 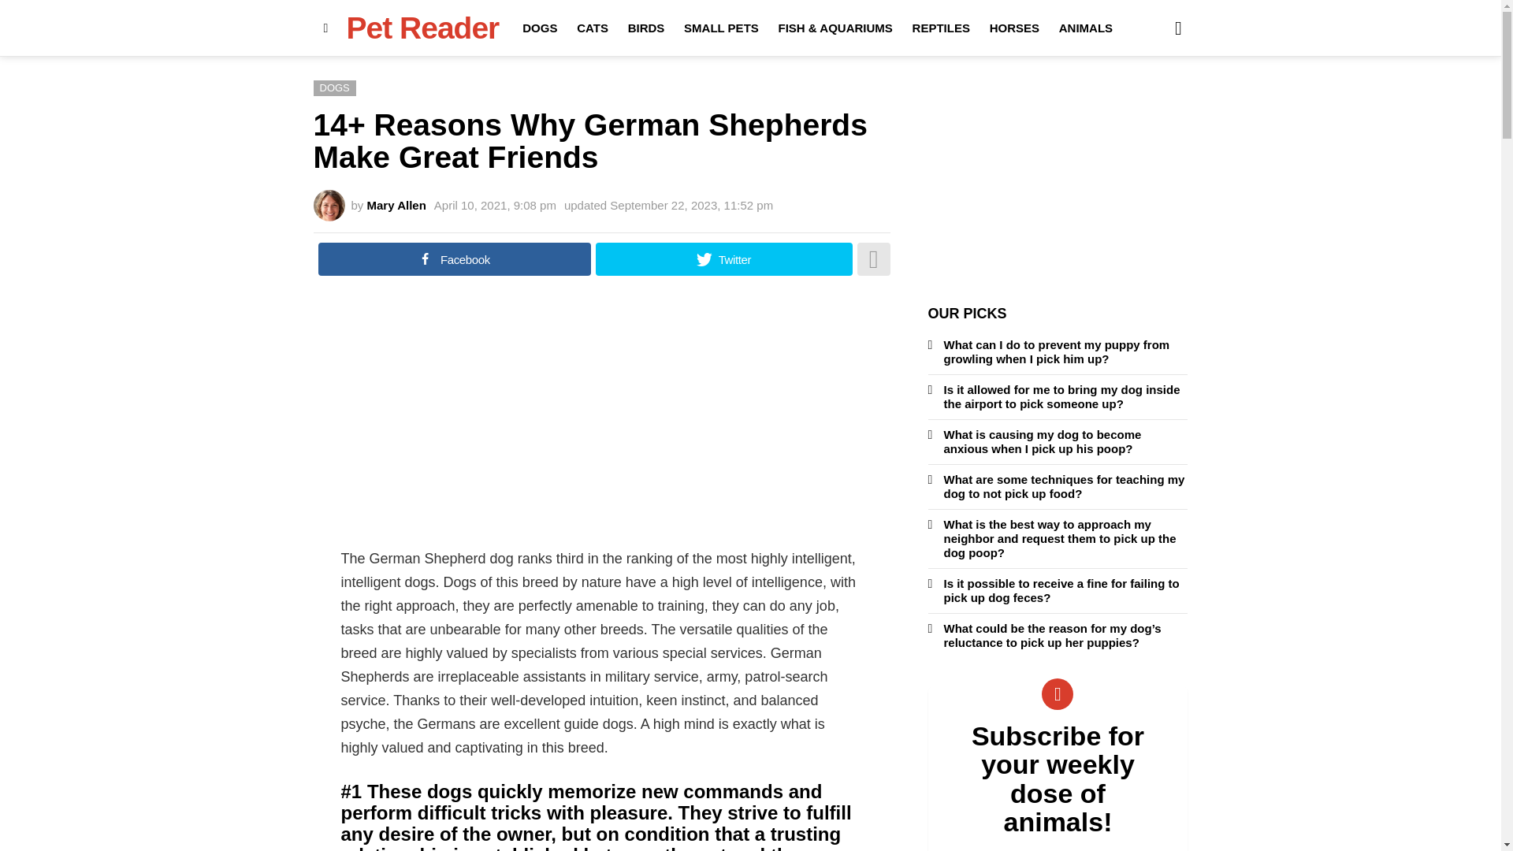 I want to click on ANIMALS, so click(x=1086, y=28).